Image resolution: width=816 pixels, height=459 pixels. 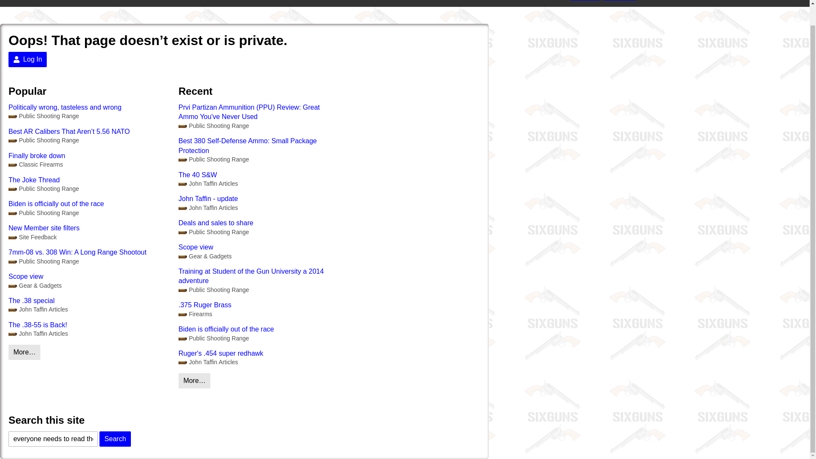 I want to click on Sign Up, so click(x=585, y=0).